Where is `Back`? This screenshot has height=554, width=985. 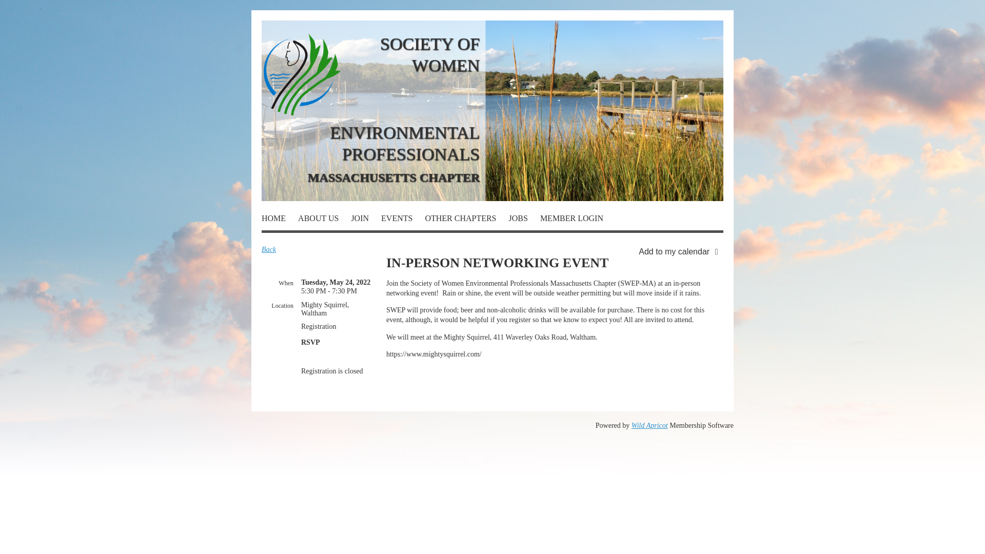 Back is located at coordinates (269, 249).